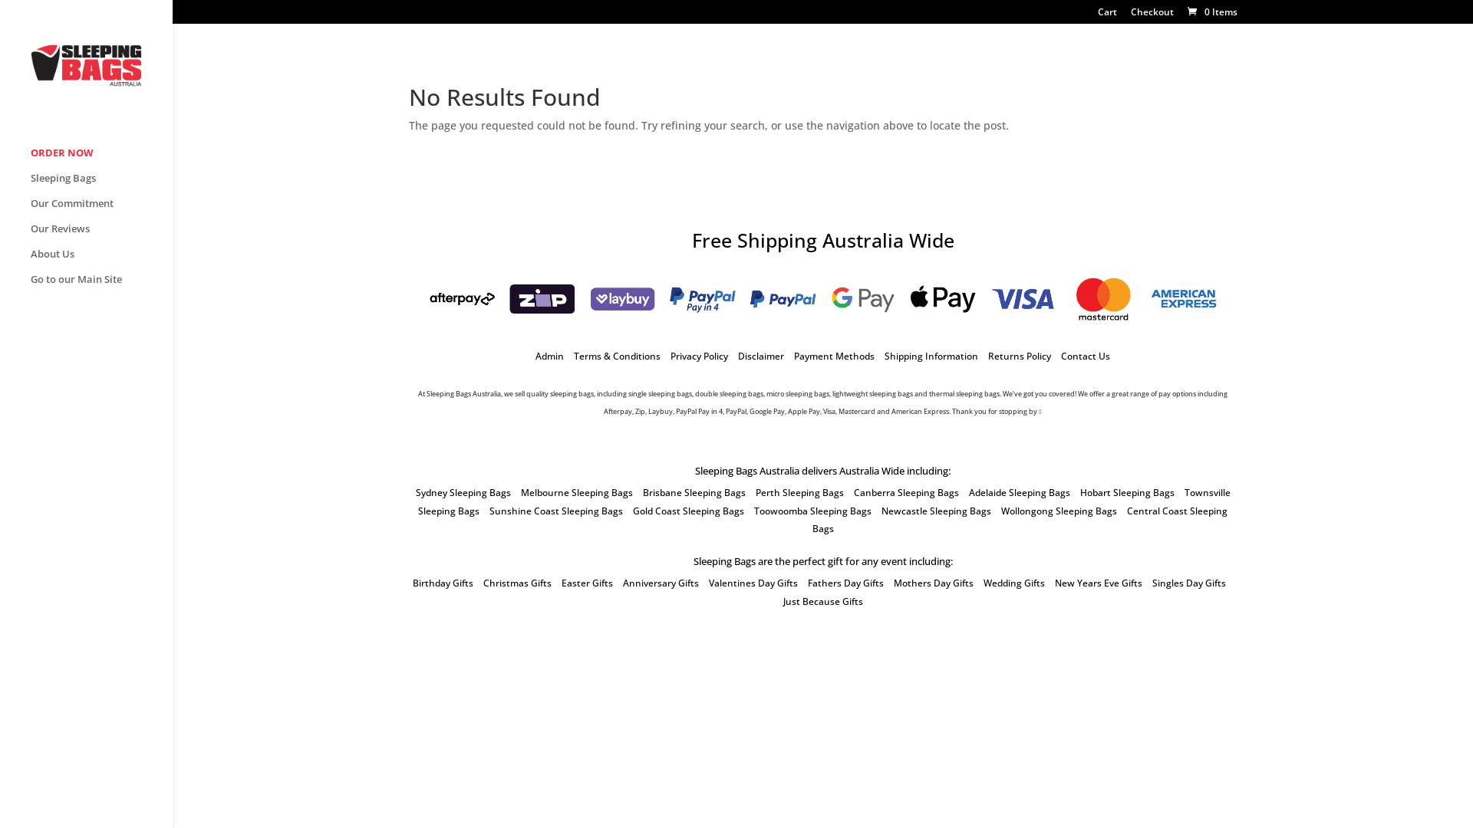  I want to click on Admin, so click(549, 356).